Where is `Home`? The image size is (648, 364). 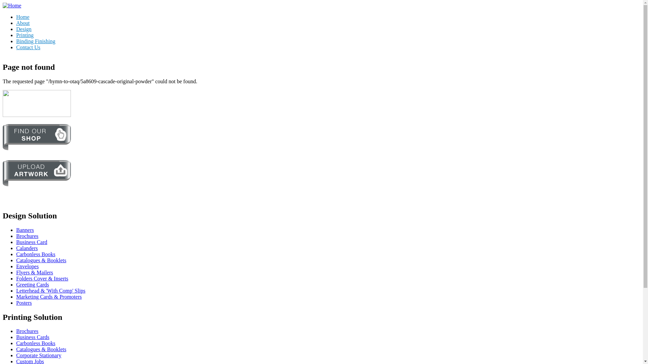 Home is located at coordinates (328, 17).